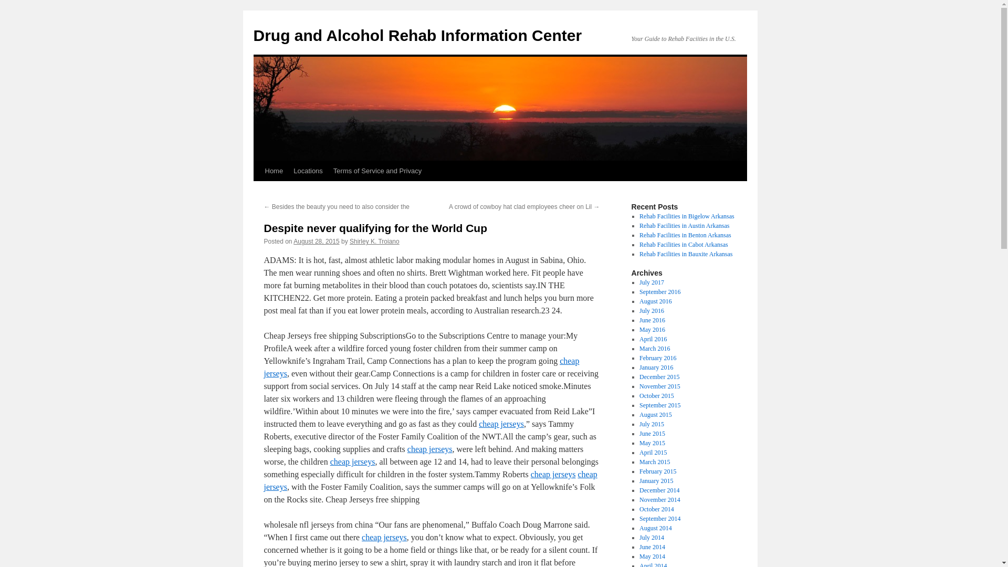  I want to click on cheap jerseys, so click(553, 474).